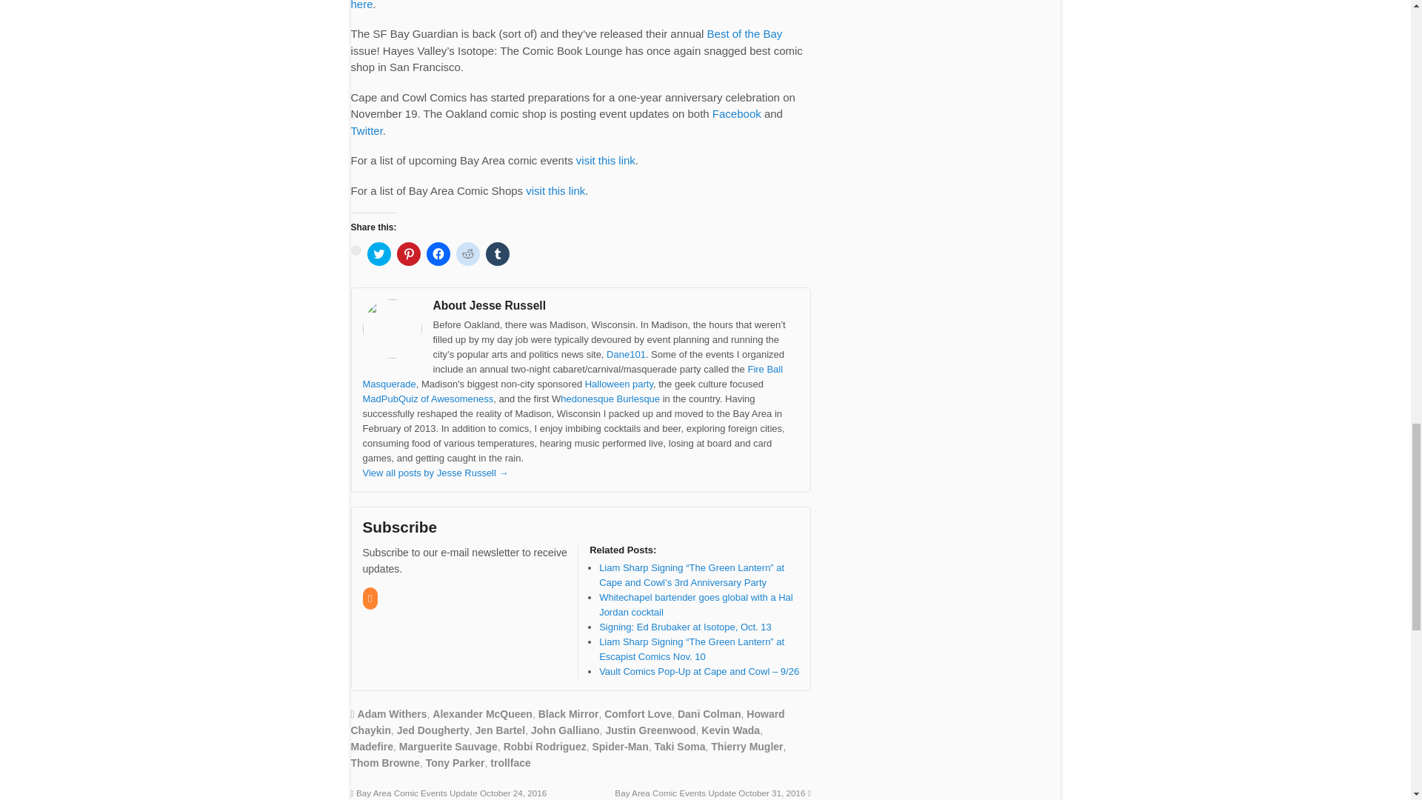  What do you see at coordinates (736, 113) in the screenshot?
I see `Facebook` at bounding box center [736, 113].